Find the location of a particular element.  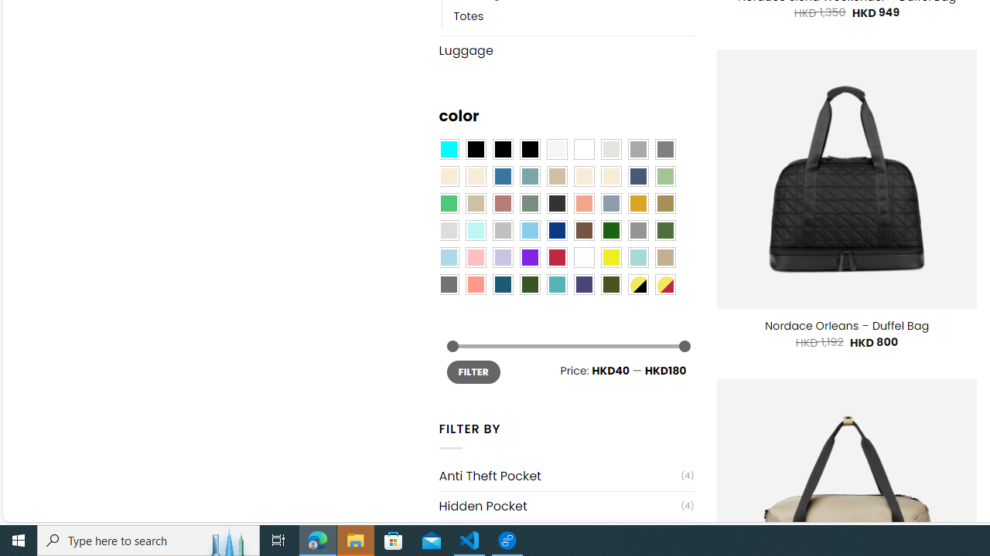

Rose is located at coordinates (503, 204).